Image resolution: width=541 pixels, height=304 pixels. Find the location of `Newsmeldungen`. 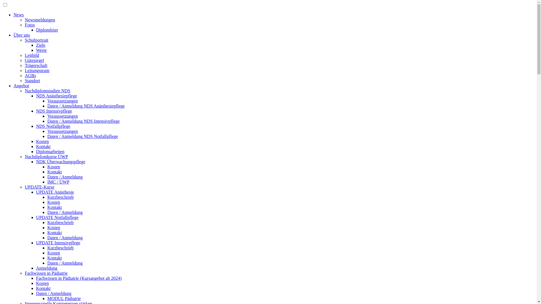

Newsmeldungen is located at coordinates (40, 20).